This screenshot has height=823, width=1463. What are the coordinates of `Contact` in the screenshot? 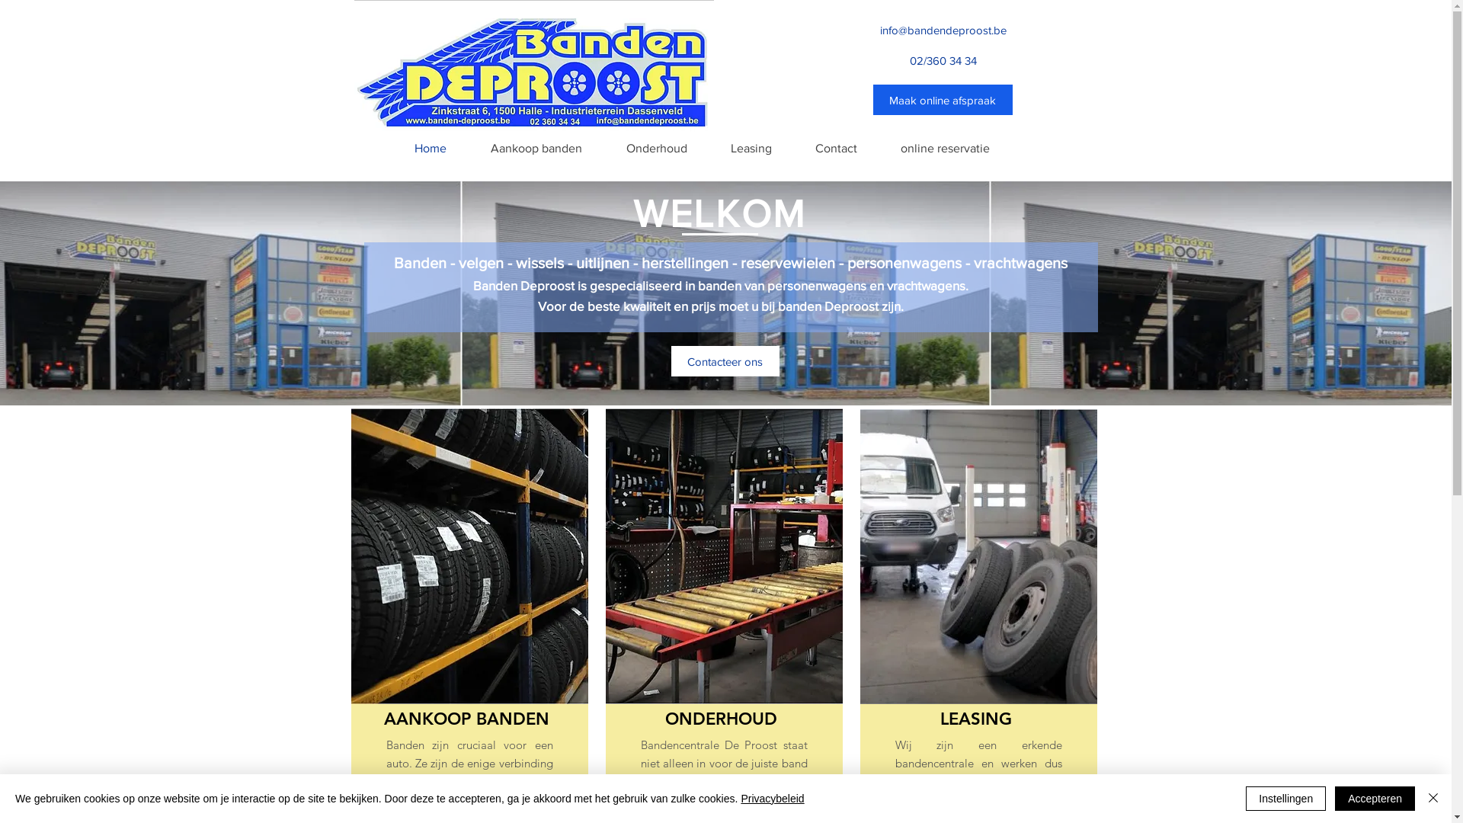 It's located at (837, 149).